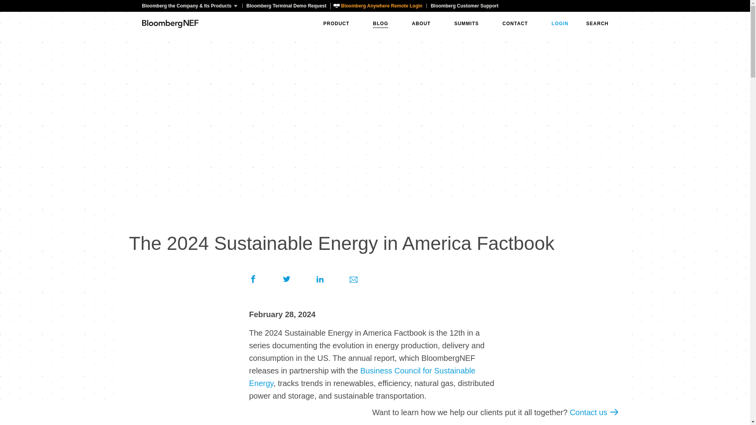 Image resolution: width=756 pixels, height=425 pixels. What do you see at coordinates (286, 6) in the screenshot?
I see `Bloomberg Terminal Demo Request` at bounding box center [286, 6].